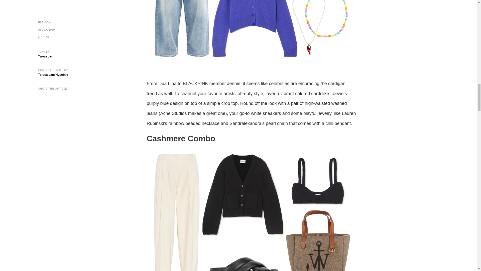 This screenshot has width=481, height=271. What do you see at coordinates (337, 94) in the screenshot?
I see `Loewe` at bounding box center [337, 94].